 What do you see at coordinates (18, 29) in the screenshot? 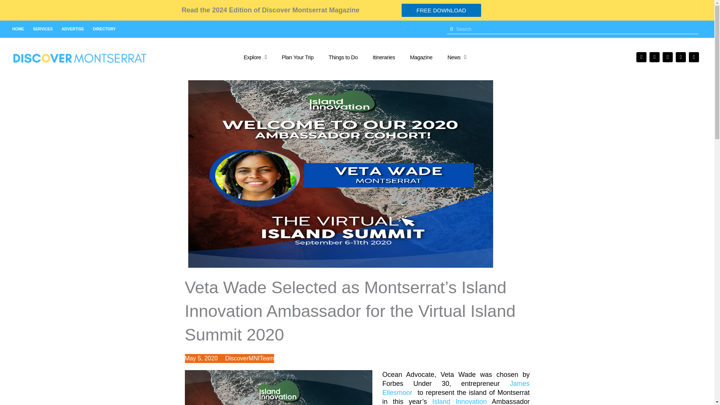
I see `HOME` at bounding box center [18, 29].